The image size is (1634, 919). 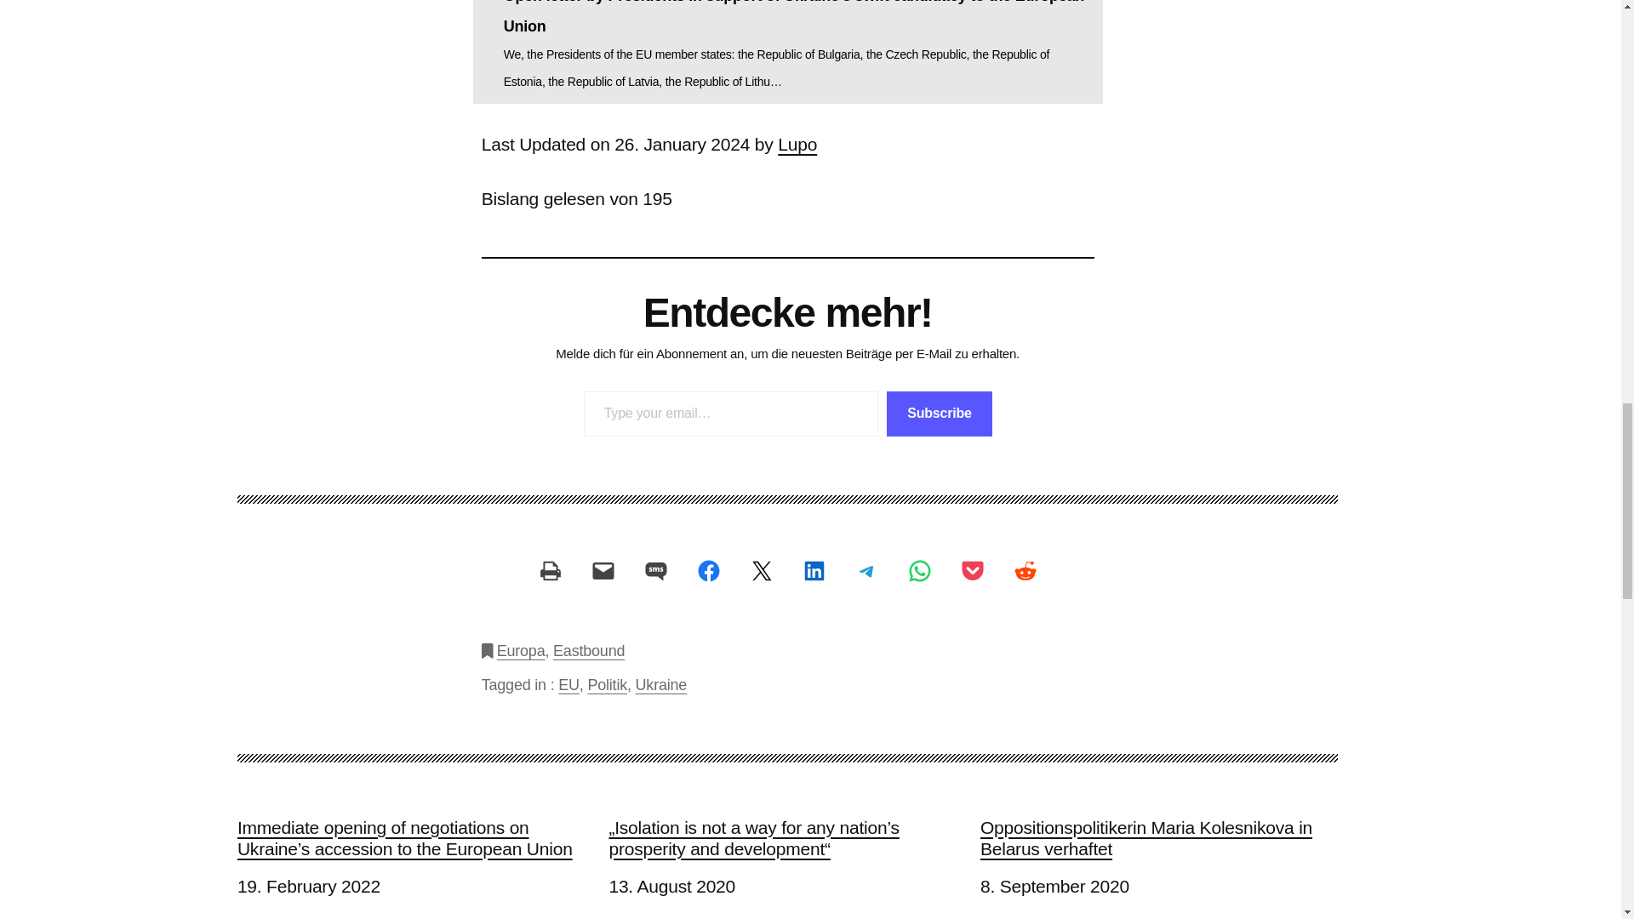 I want to click on Share on LinkedIn, so click(x=814, y=570).